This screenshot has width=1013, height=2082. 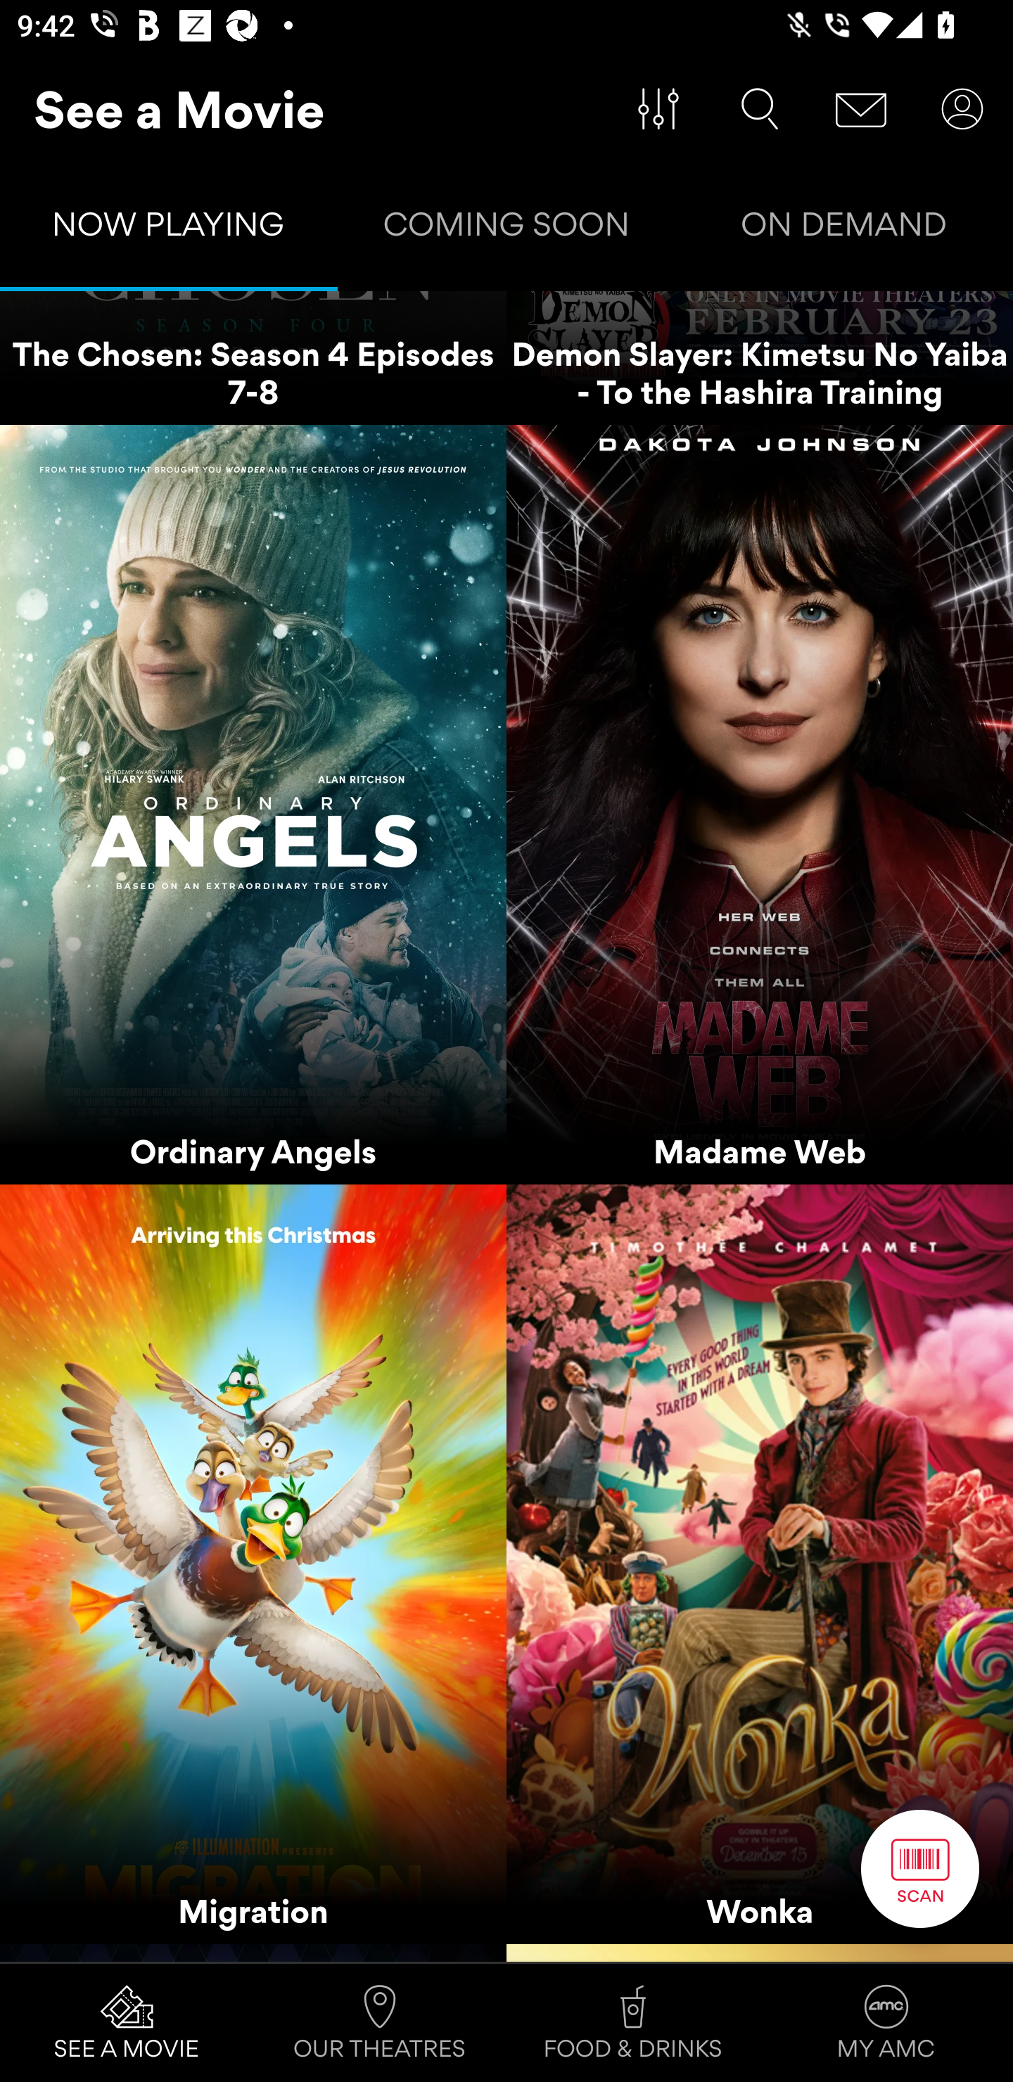 I want to click on Message Center, so click(x=861, y=109).